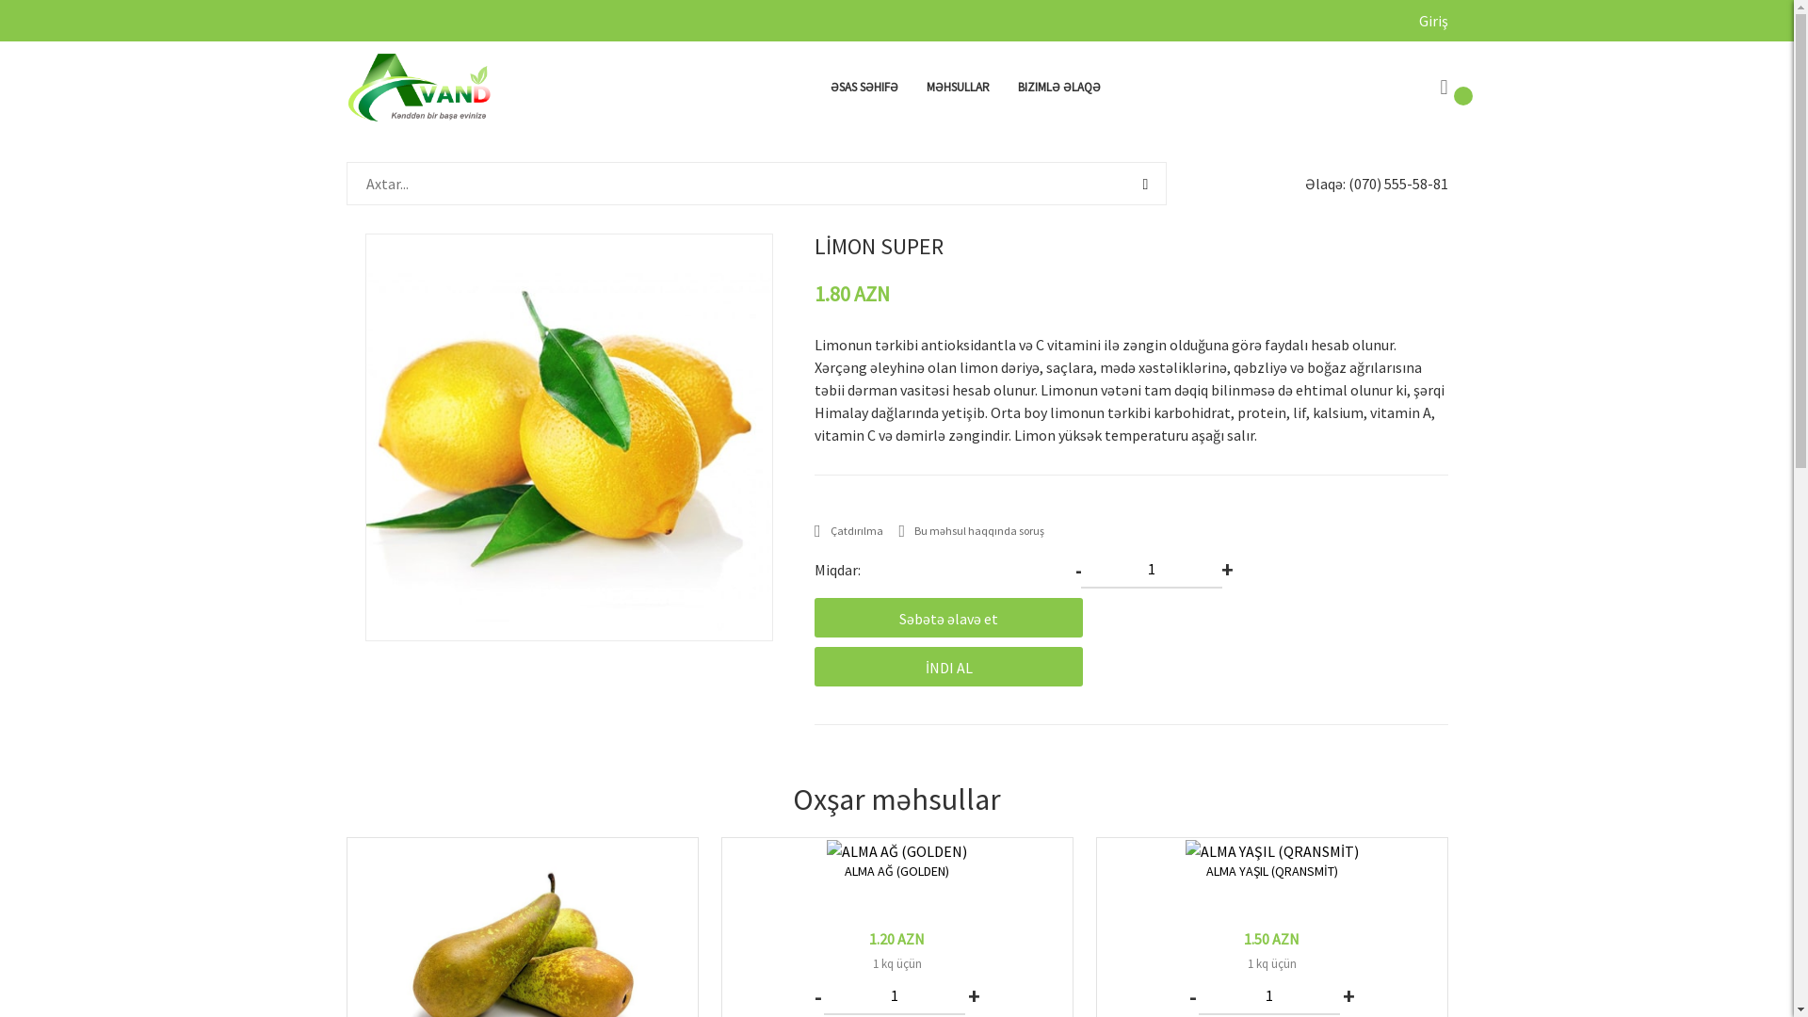  What do you see at coordinates (1192, 998) in the screenshot?
I see `-` at bounding box center [1192, 998].